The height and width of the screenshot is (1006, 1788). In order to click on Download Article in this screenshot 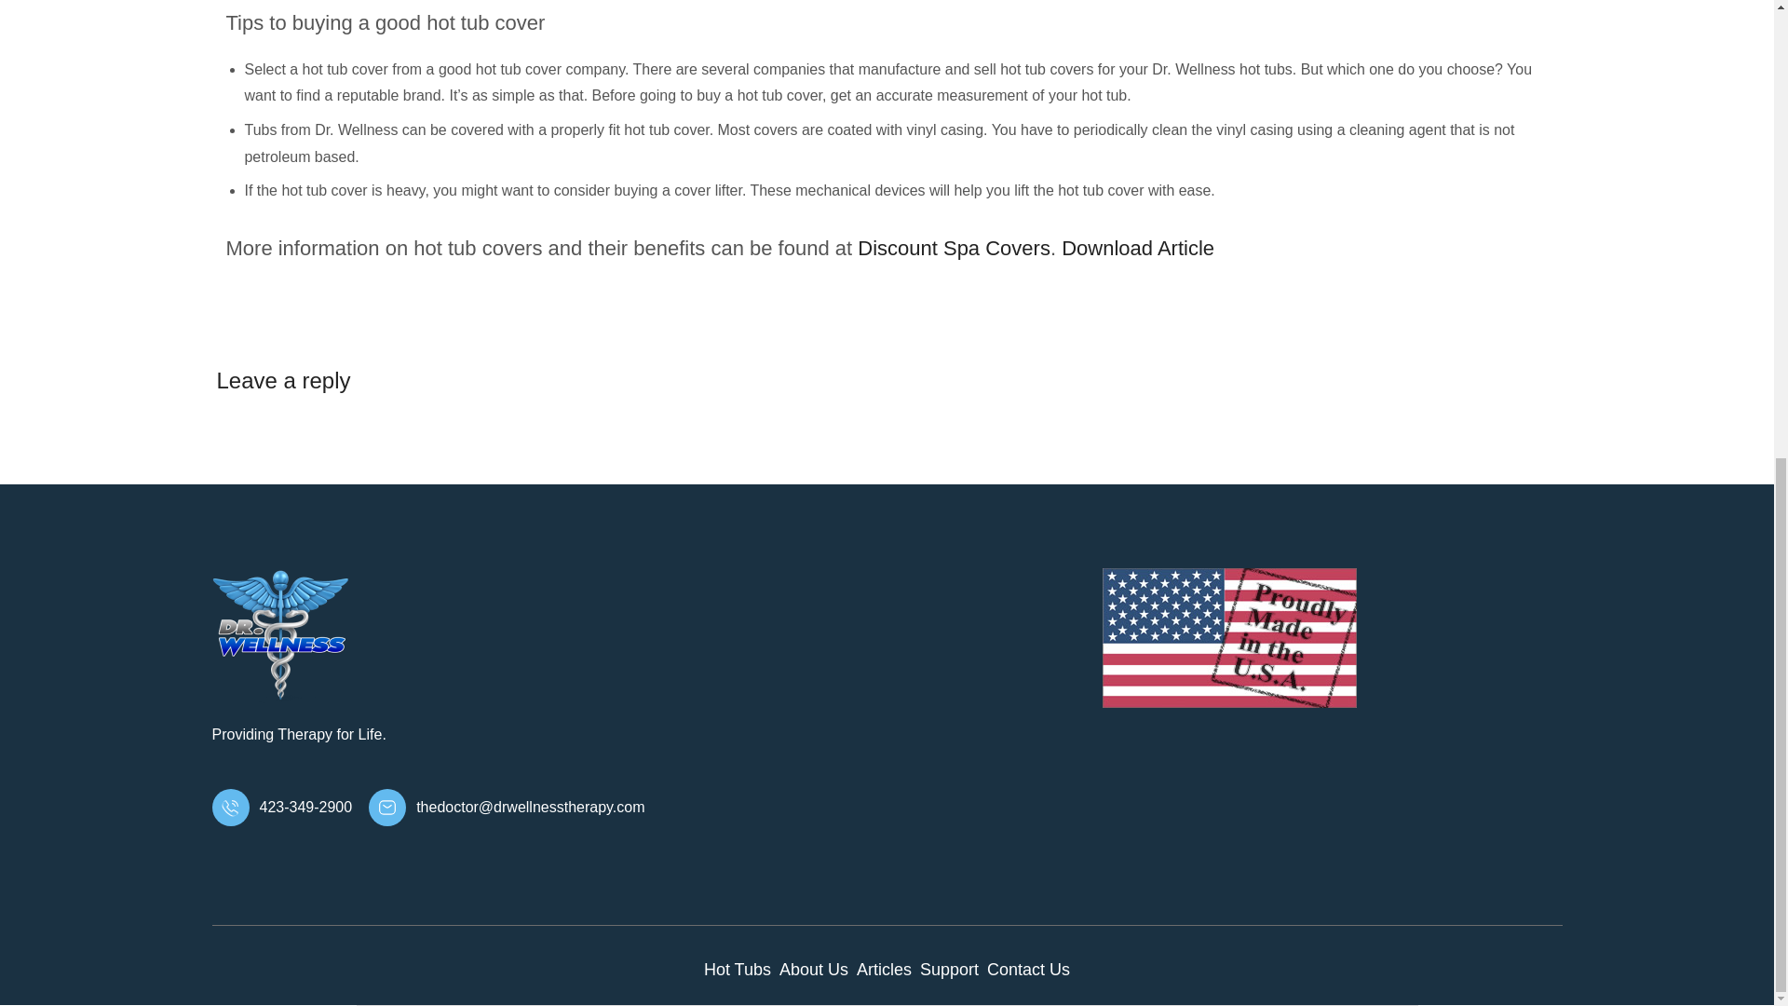, I will do `click(1138, 248)`.